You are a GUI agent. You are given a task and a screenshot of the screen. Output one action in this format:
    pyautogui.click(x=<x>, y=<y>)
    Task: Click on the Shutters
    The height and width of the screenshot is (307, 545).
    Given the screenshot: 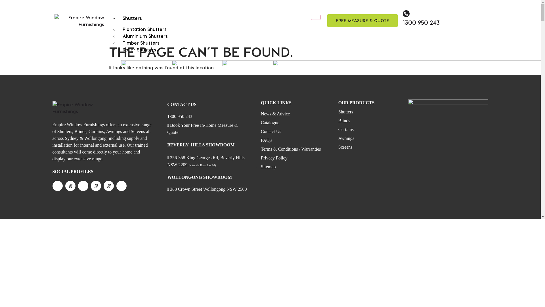 What is the action you would take?
    pyautogui.click(x=65, y=131)
    